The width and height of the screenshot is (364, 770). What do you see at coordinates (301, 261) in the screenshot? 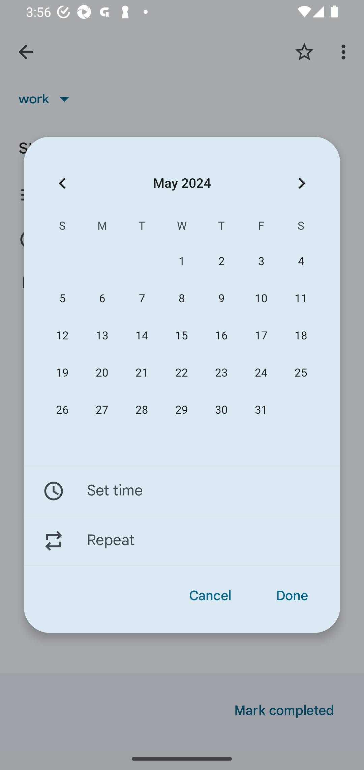
I see `4 04 May 2024` at bounding box center [301, 261].